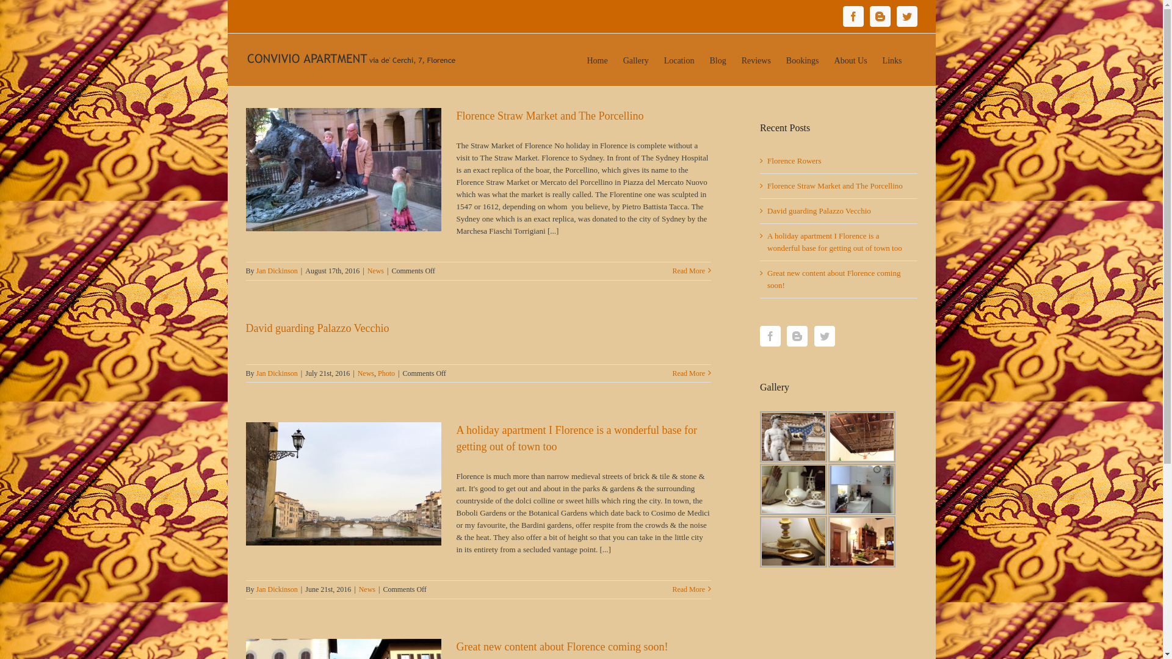  Describe the element at coordinates (277, 589) in the screenshot. I see `Jan Dickinson` at that location.